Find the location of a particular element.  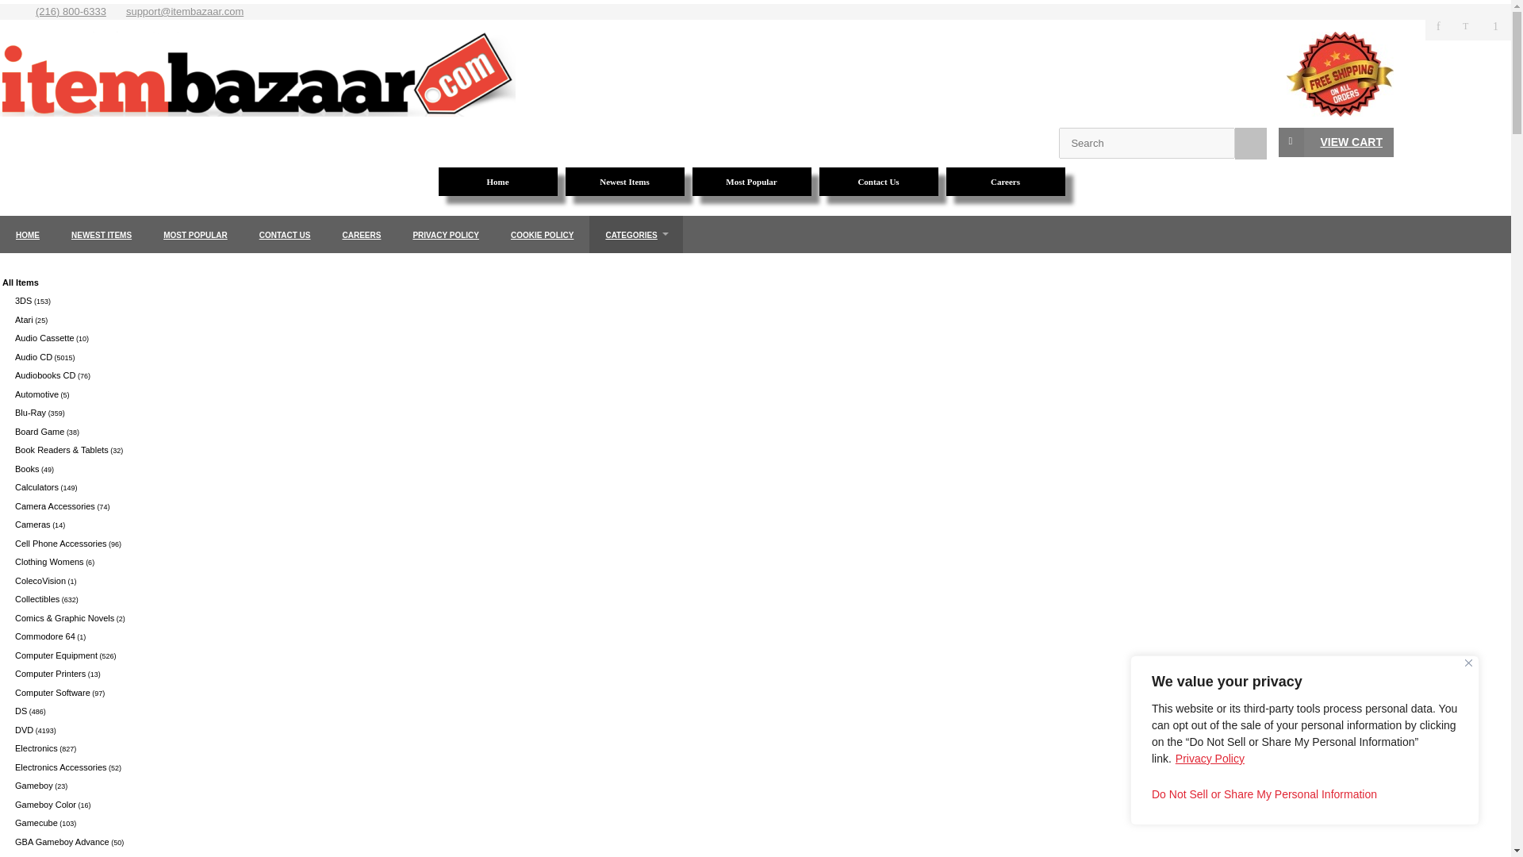

Most Popular is located at coordinates (755, 181).